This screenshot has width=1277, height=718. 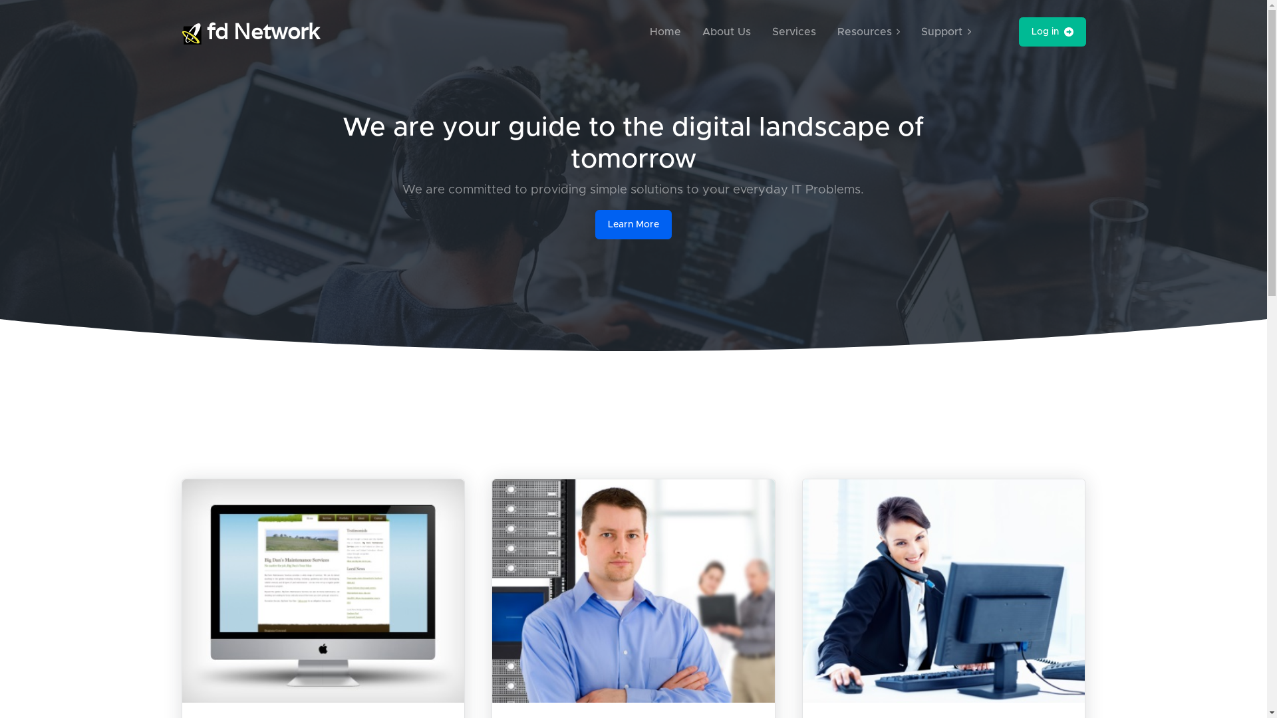 I want to click on Resources, so click(x=869, y=32).